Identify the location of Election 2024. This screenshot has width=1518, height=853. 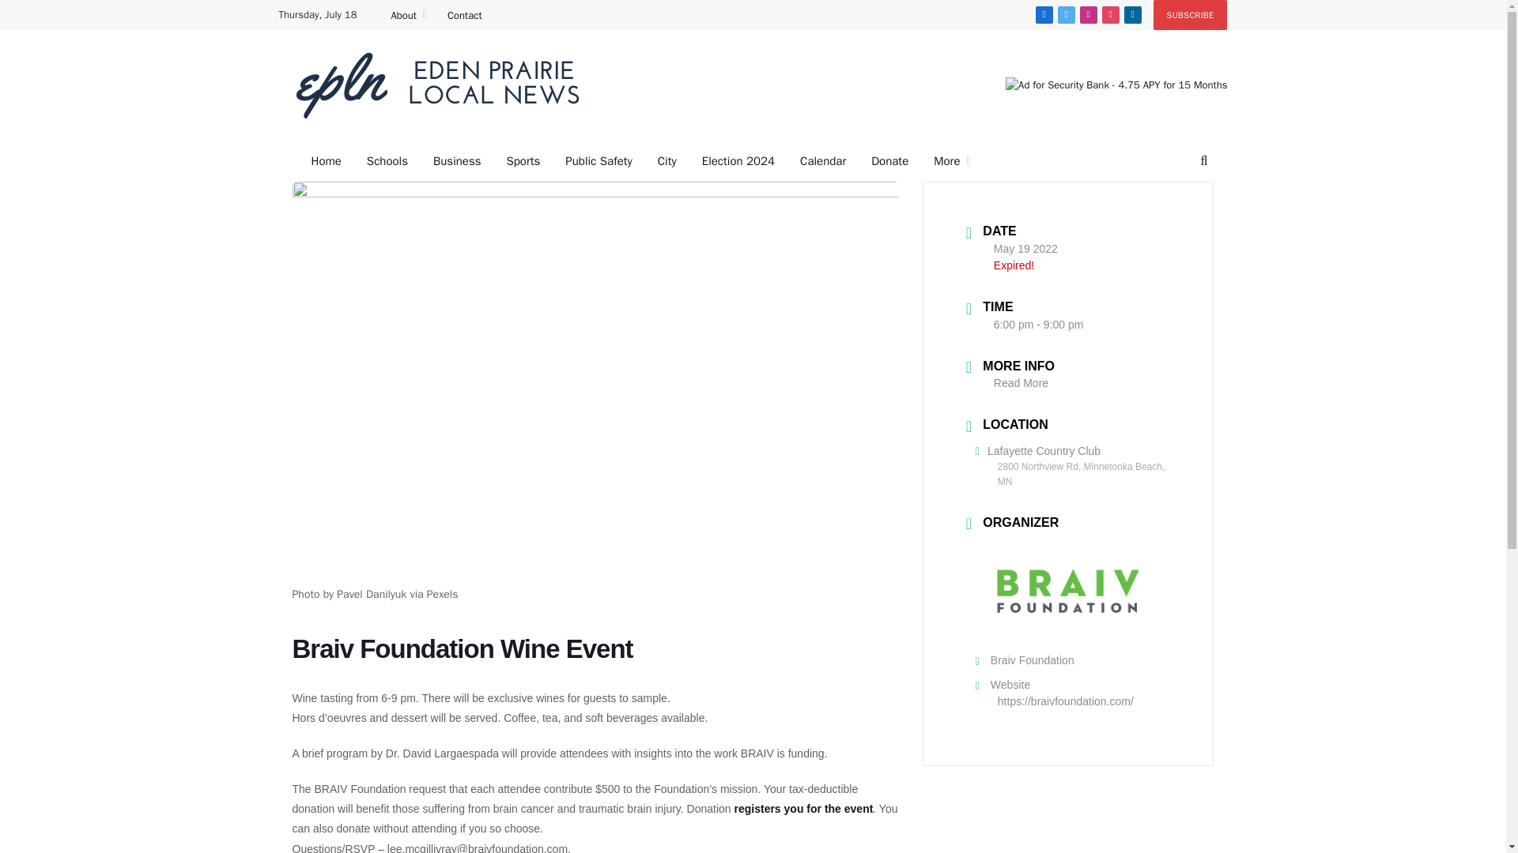
(738, 161).